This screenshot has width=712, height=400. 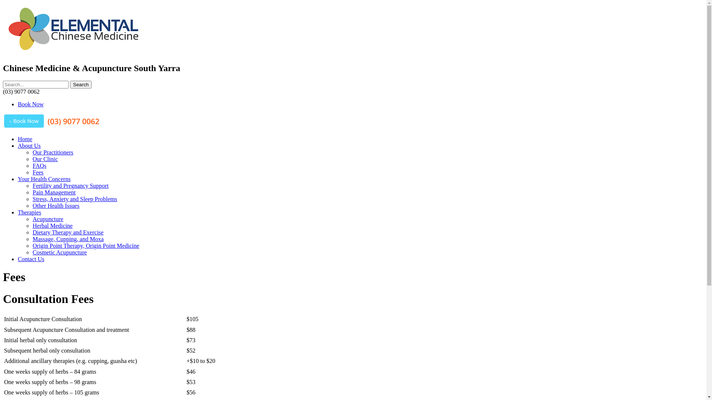 I want to click on FAQs, so click(x=39, y=166).